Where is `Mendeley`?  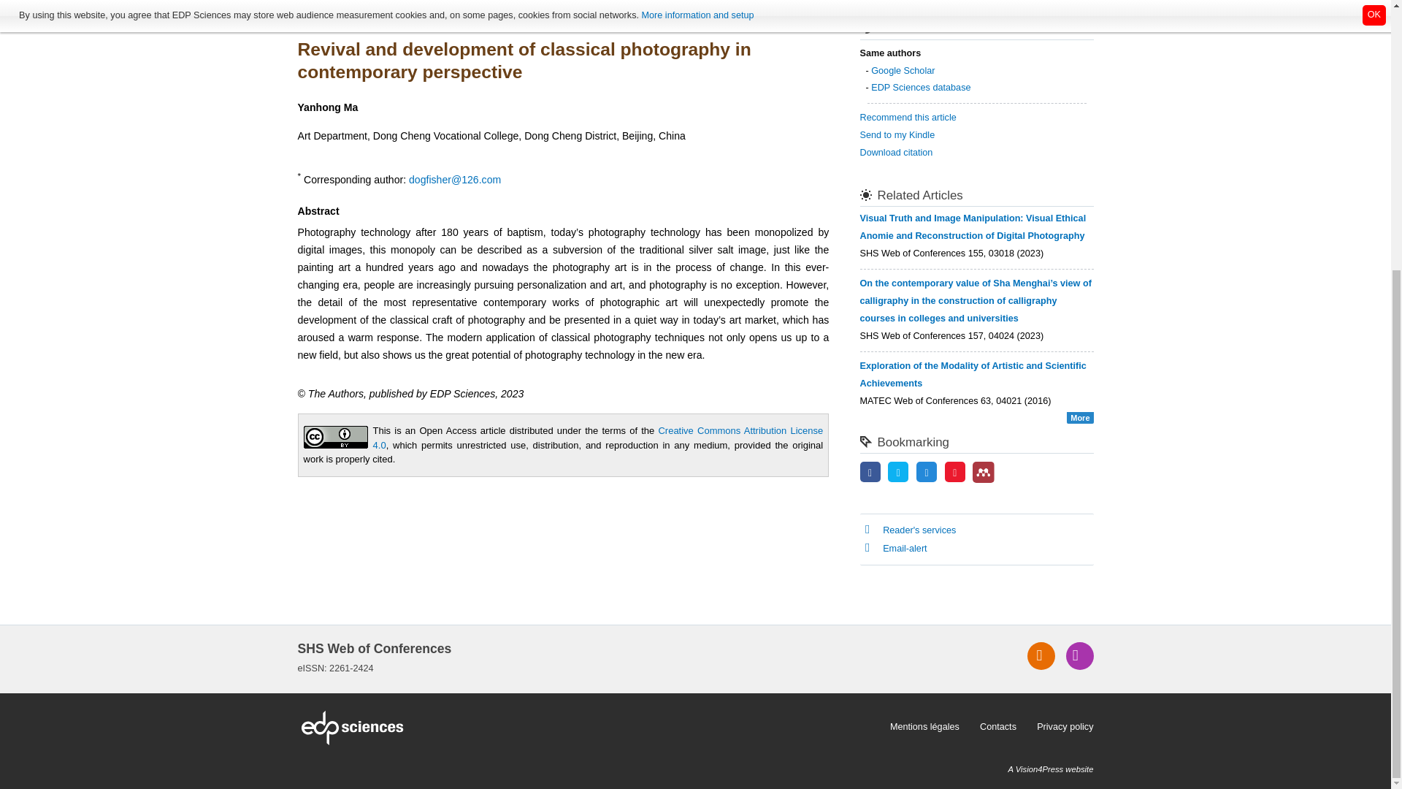
Mendeley is located at coordinates (983, 472).